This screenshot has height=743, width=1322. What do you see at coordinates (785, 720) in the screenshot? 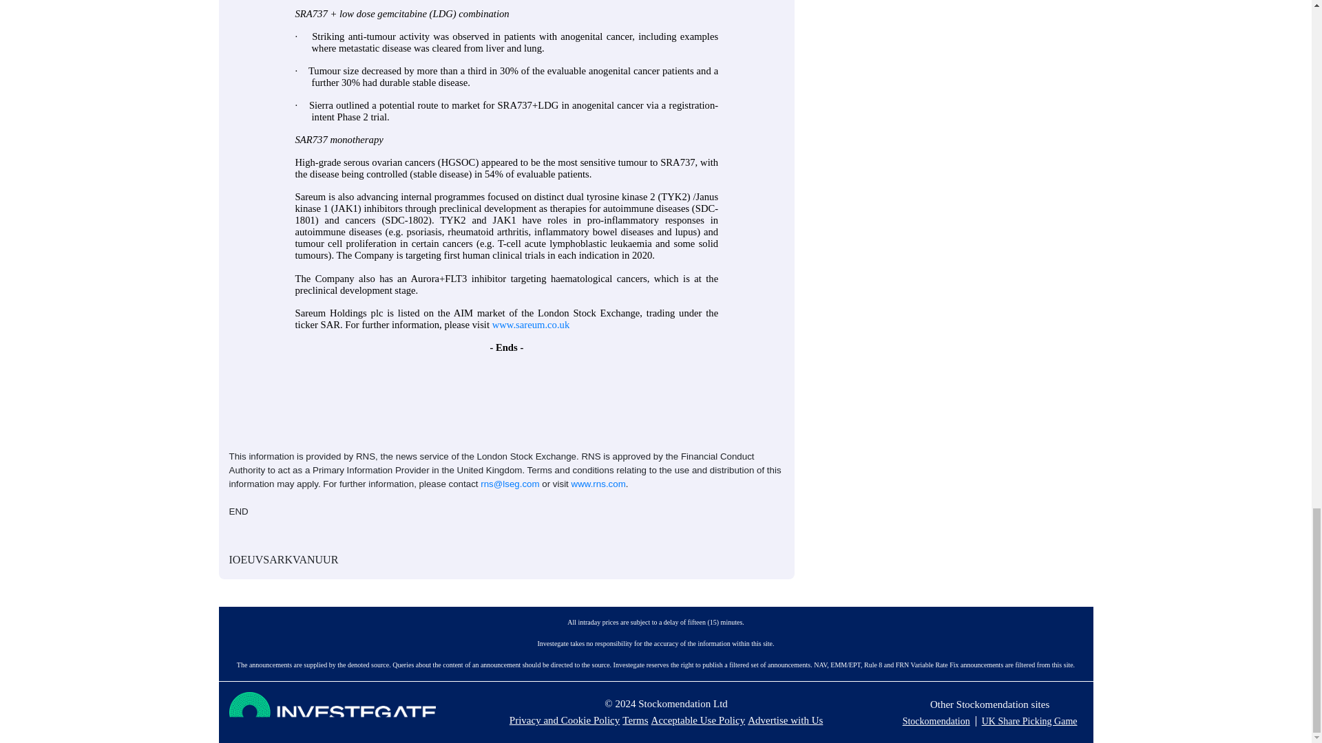
I see `Advertise with Us` at bounding box center [785, 720].